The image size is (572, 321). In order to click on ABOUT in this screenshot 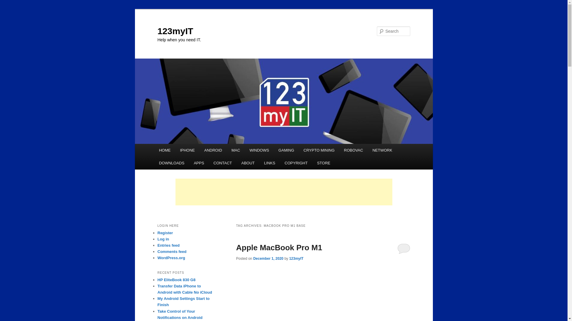, I will do `click(248, 163)`.